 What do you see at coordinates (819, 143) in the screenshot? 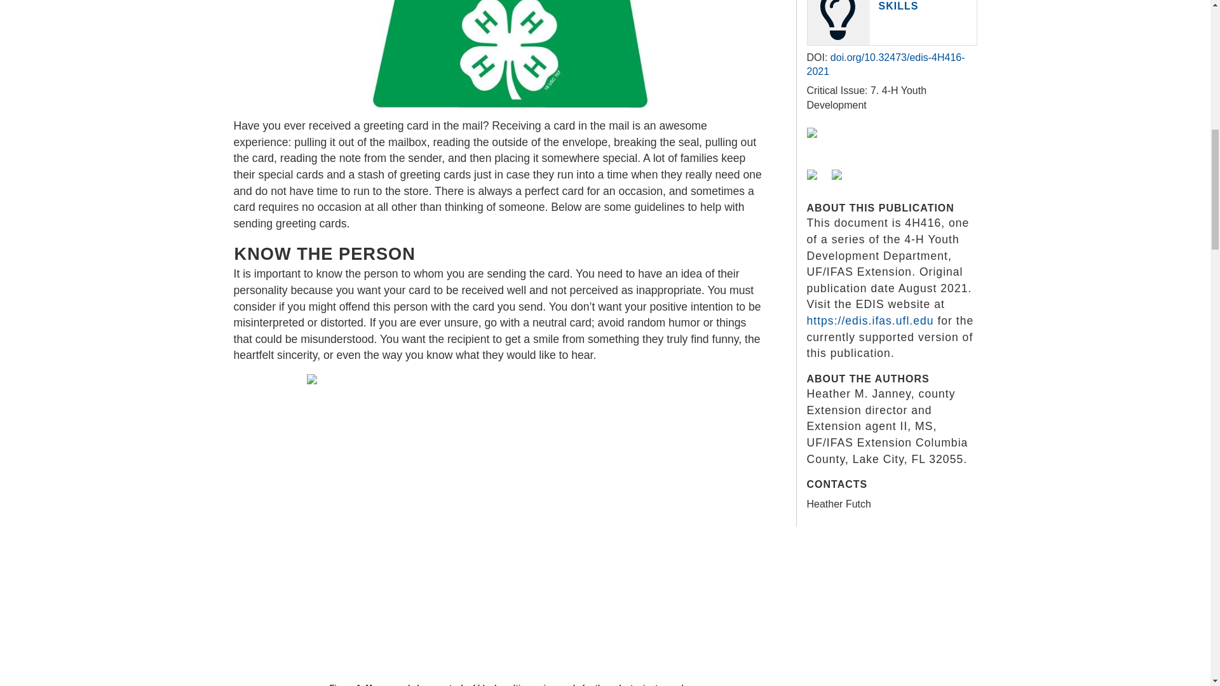
I see `Fact Sheet` at bounding box center [819, 143].